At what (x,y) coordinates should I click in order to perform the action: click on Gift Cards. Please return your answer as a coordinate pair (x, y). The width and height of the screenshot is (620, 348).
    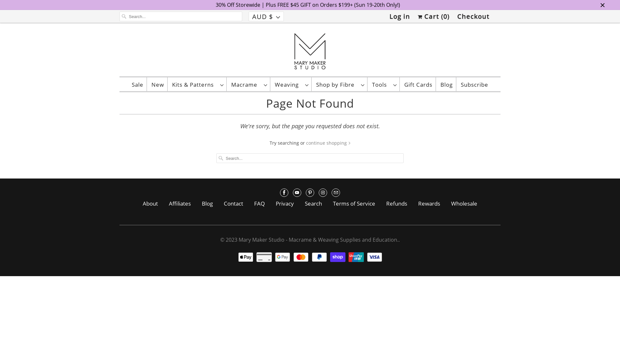
    Looking at the image, I should click on (418, 84).